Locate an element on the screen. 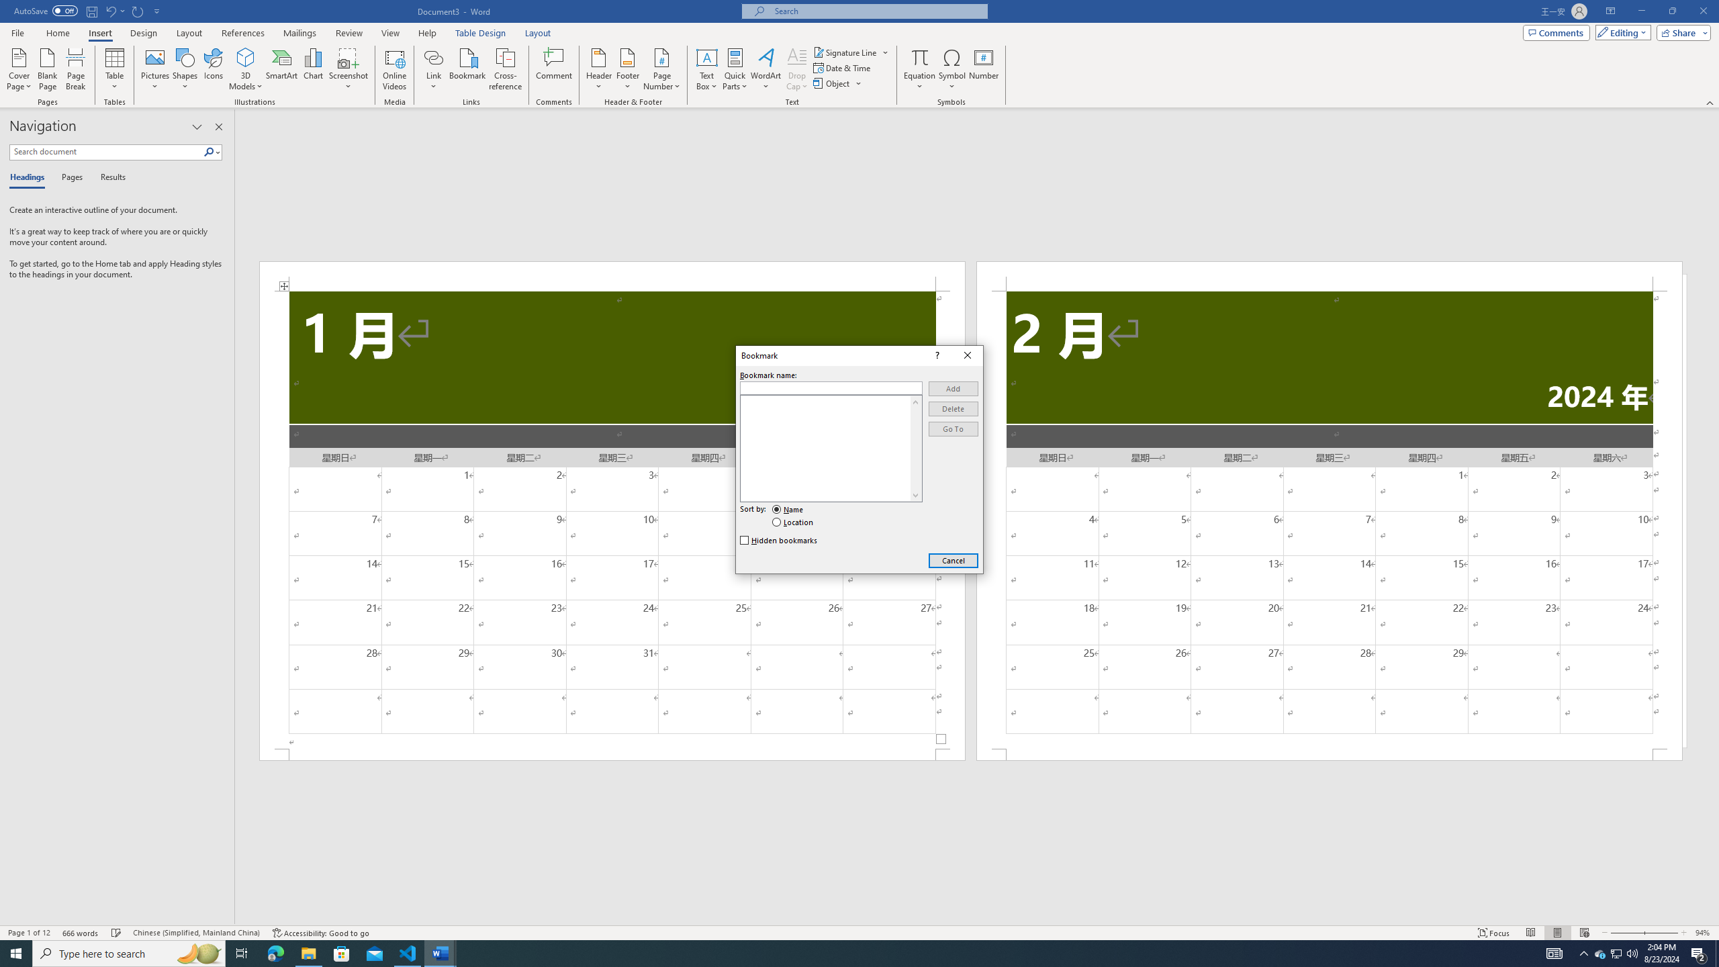  Quick Access Toolbar is located at coordinates (89, 11).